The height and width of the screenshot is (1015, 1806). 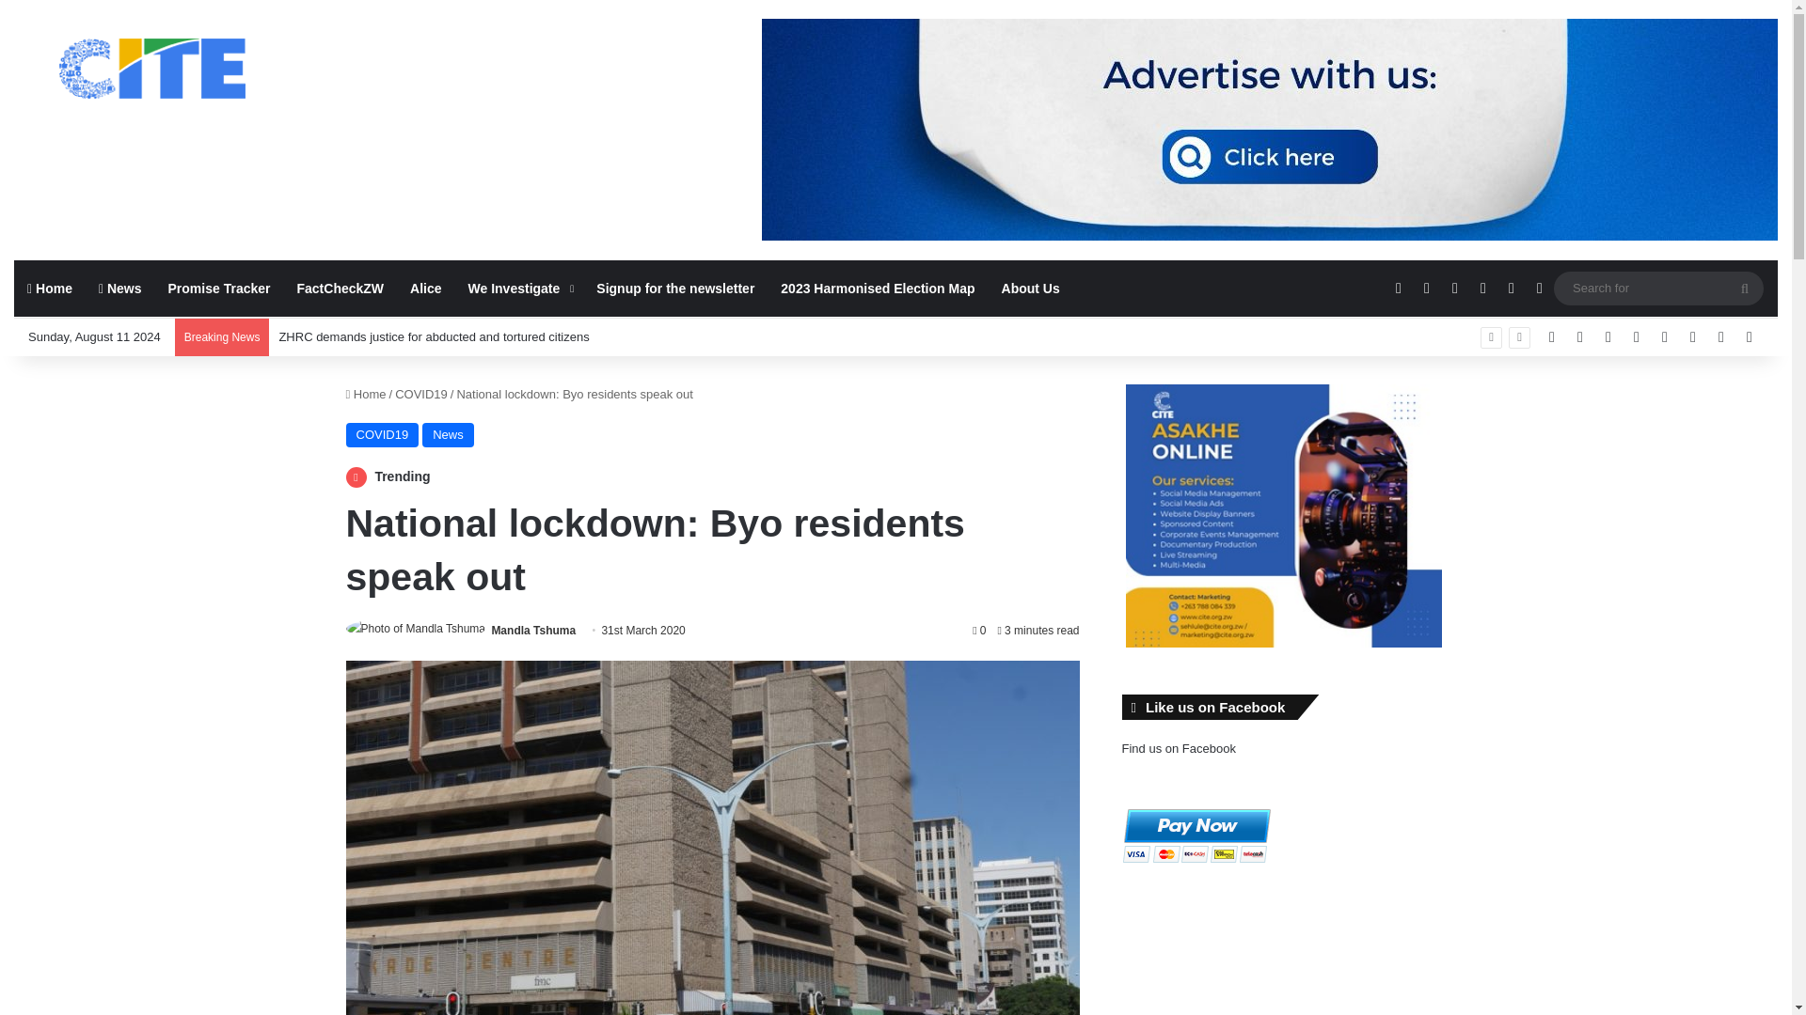 I want to click on About Us, so click(x=1030, y=288).